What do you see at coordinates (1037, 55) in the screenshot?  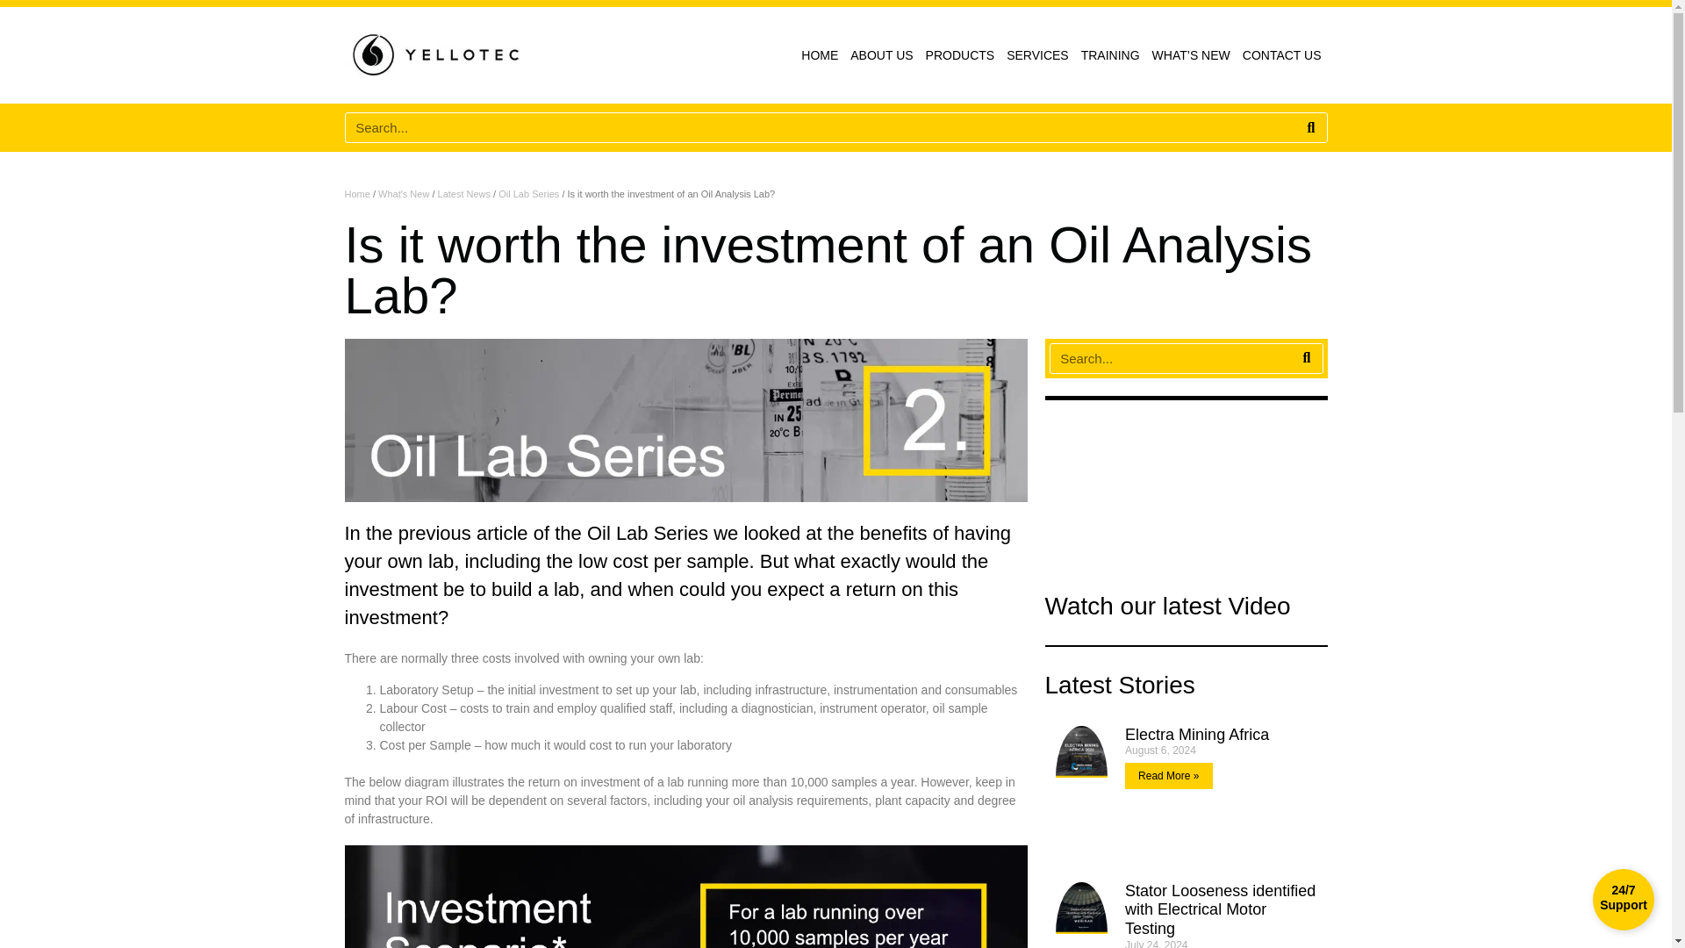 I see `SERVICES` at bounding box center [1037, 55].